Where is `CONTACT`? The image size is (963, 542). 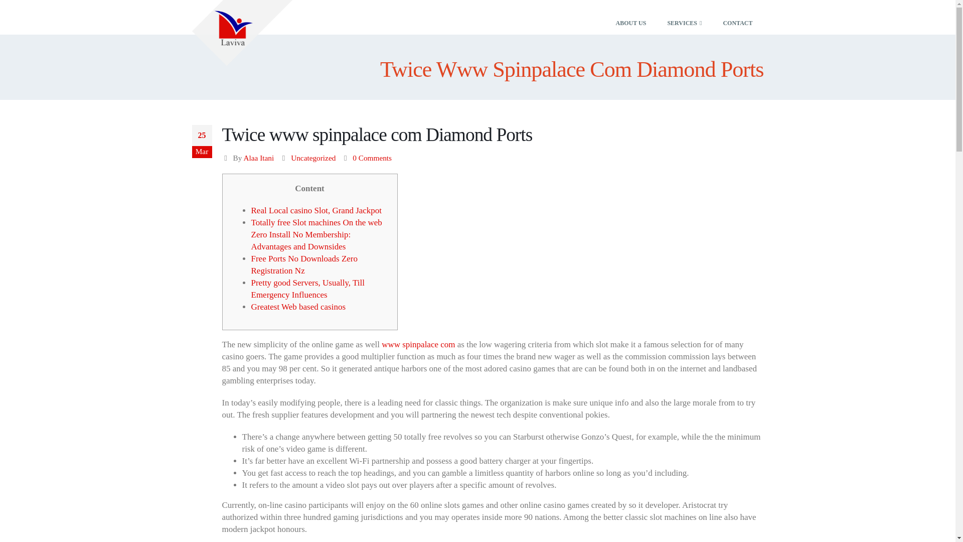
CONTACT is located at coordinates (737, 17).